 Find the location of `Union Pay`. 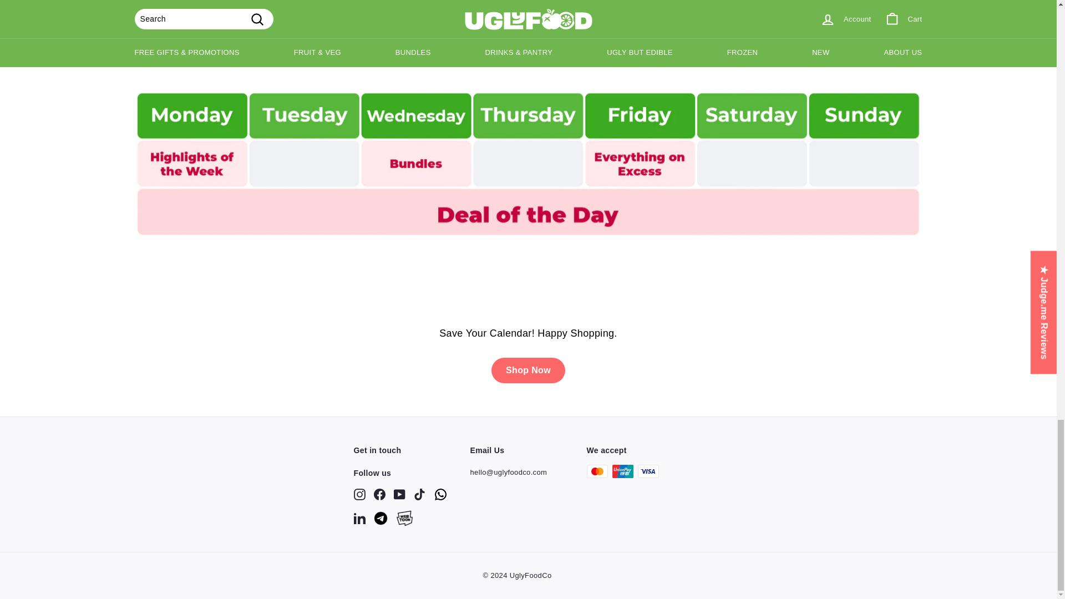

Union Pay is located at coordinates (623, 471).